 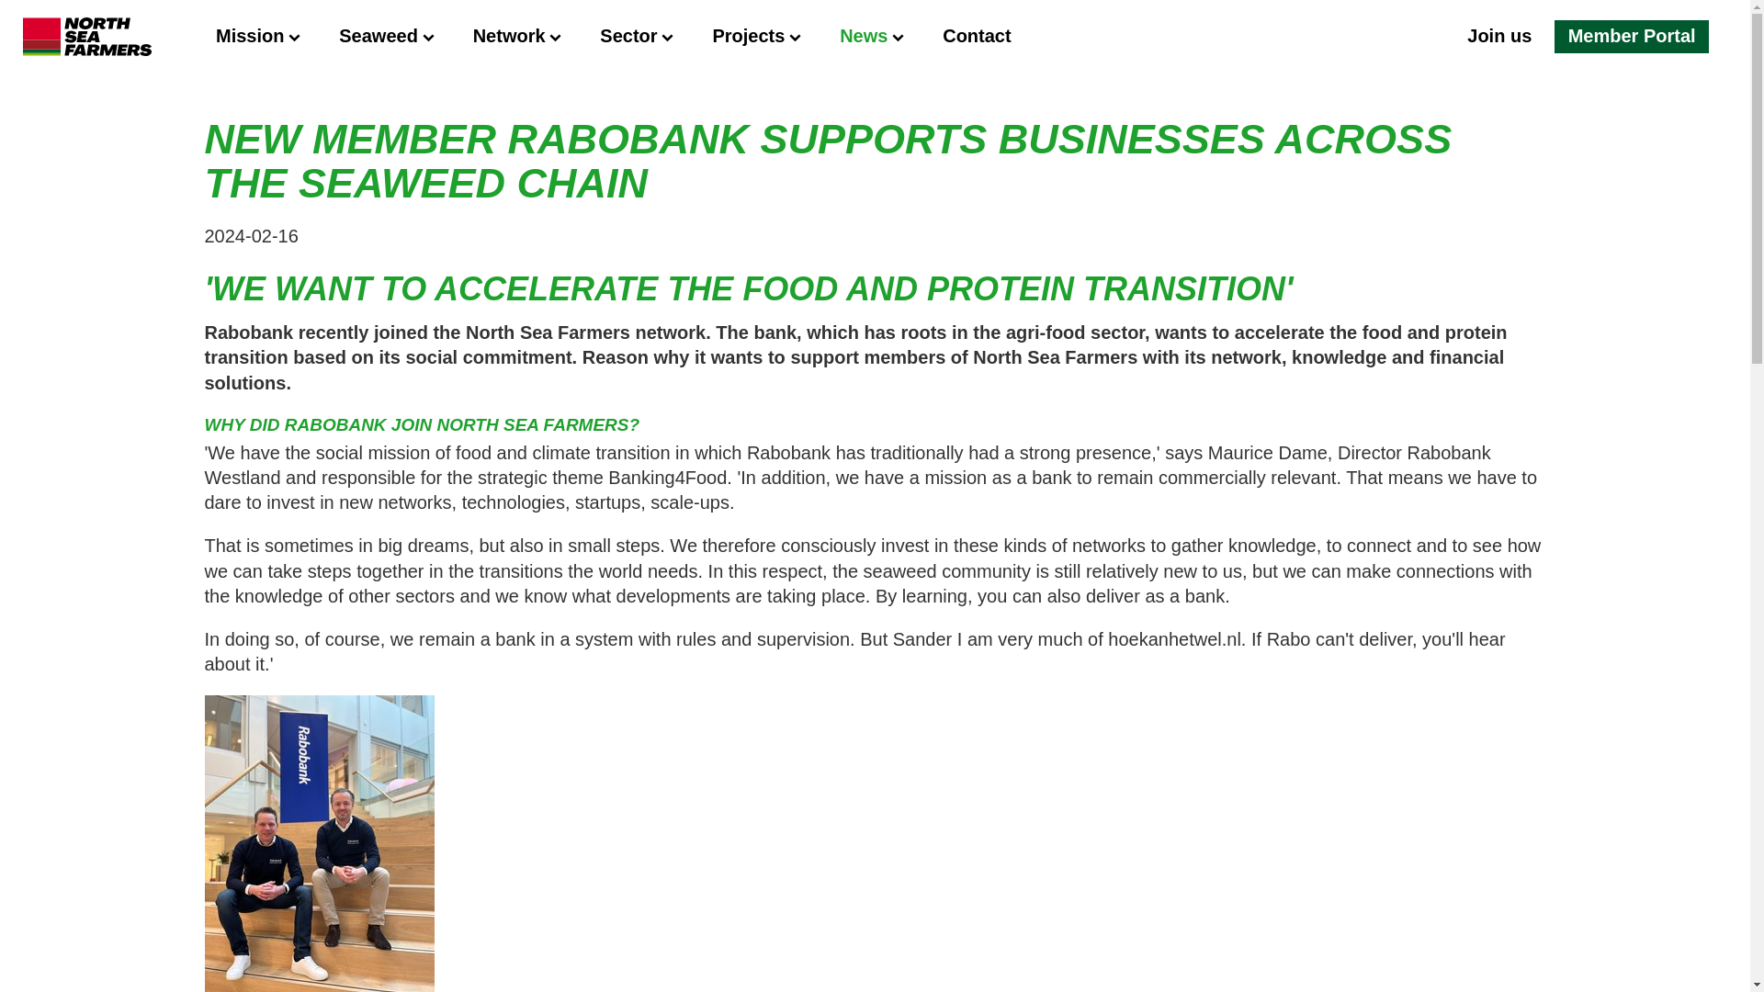 I want to click on Network, so click(x=518, y=35).